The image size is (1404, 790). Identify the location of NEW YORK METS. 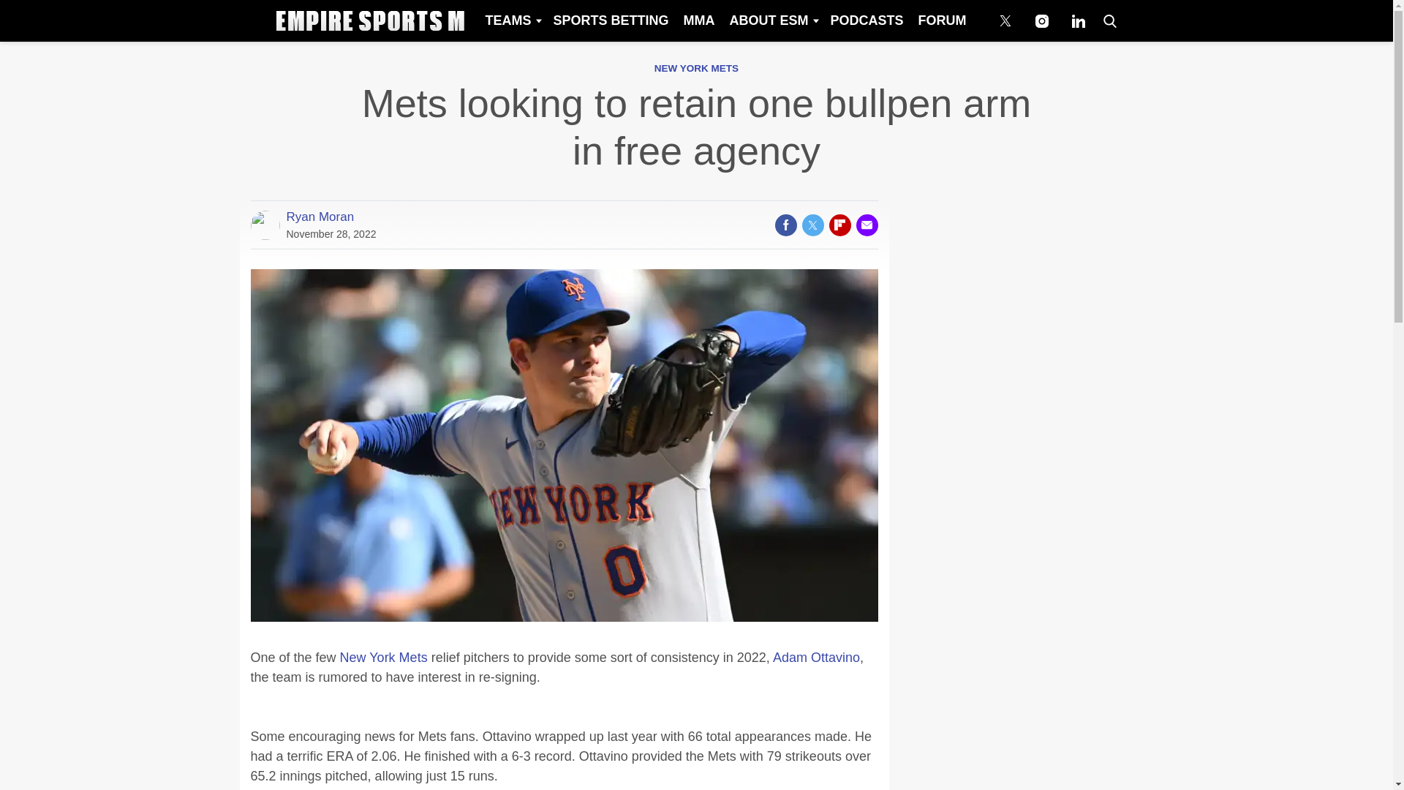
(696, 69).